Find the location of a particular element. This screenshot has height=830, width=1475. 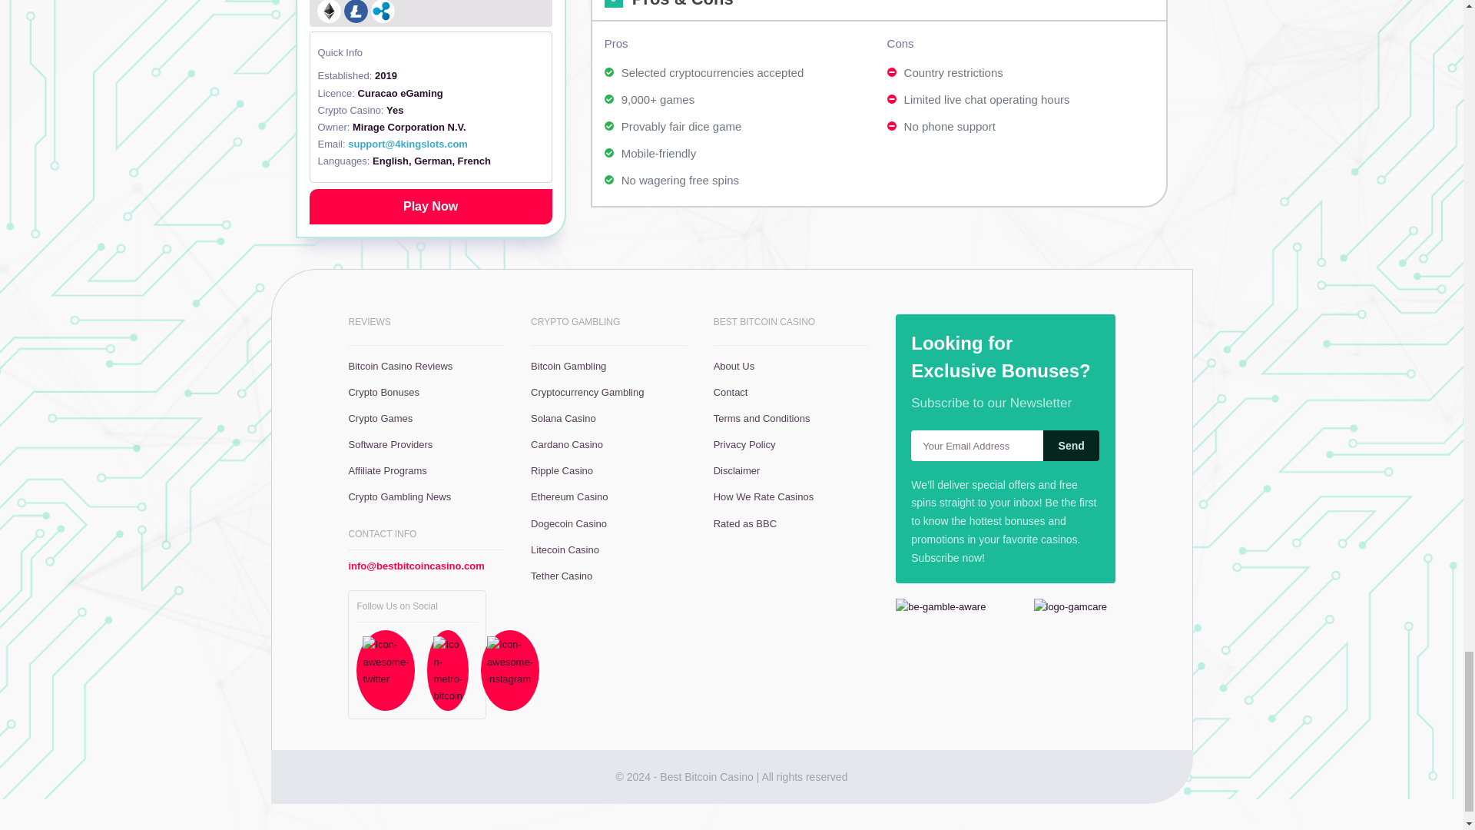

Send is located at coordinates (1071, 446).